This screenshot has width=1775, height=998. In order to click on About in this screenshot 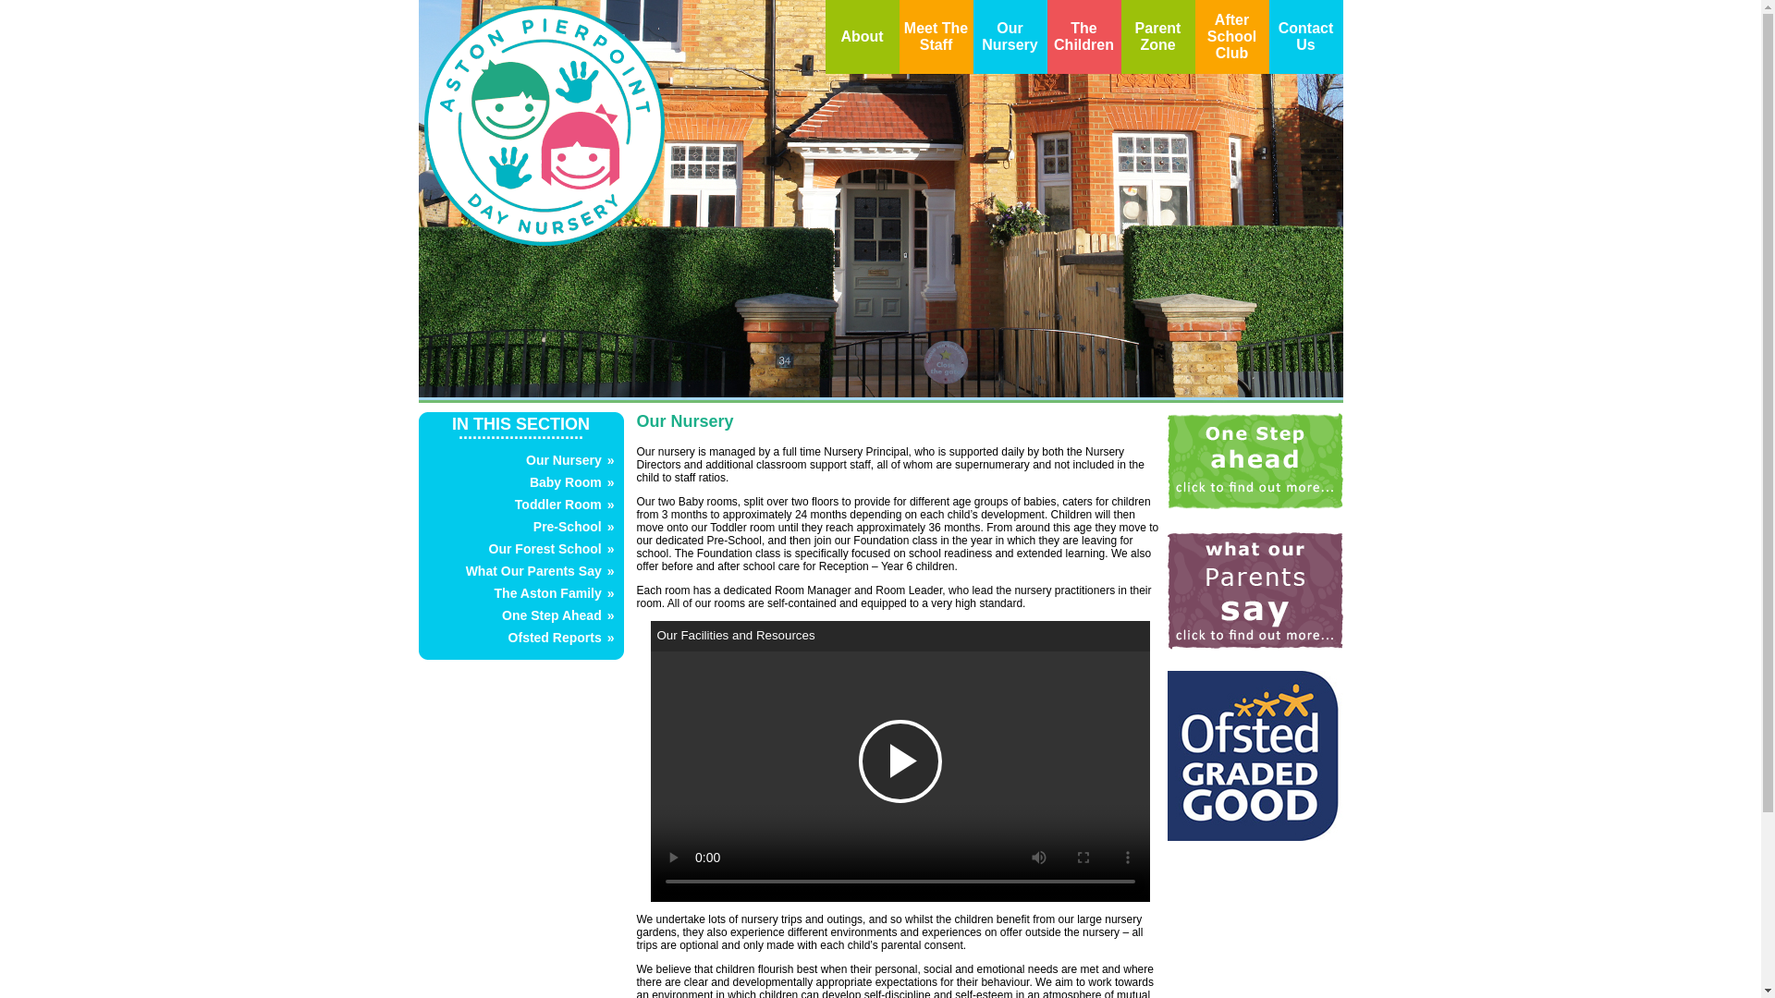, I will do `click(861, 36)`.